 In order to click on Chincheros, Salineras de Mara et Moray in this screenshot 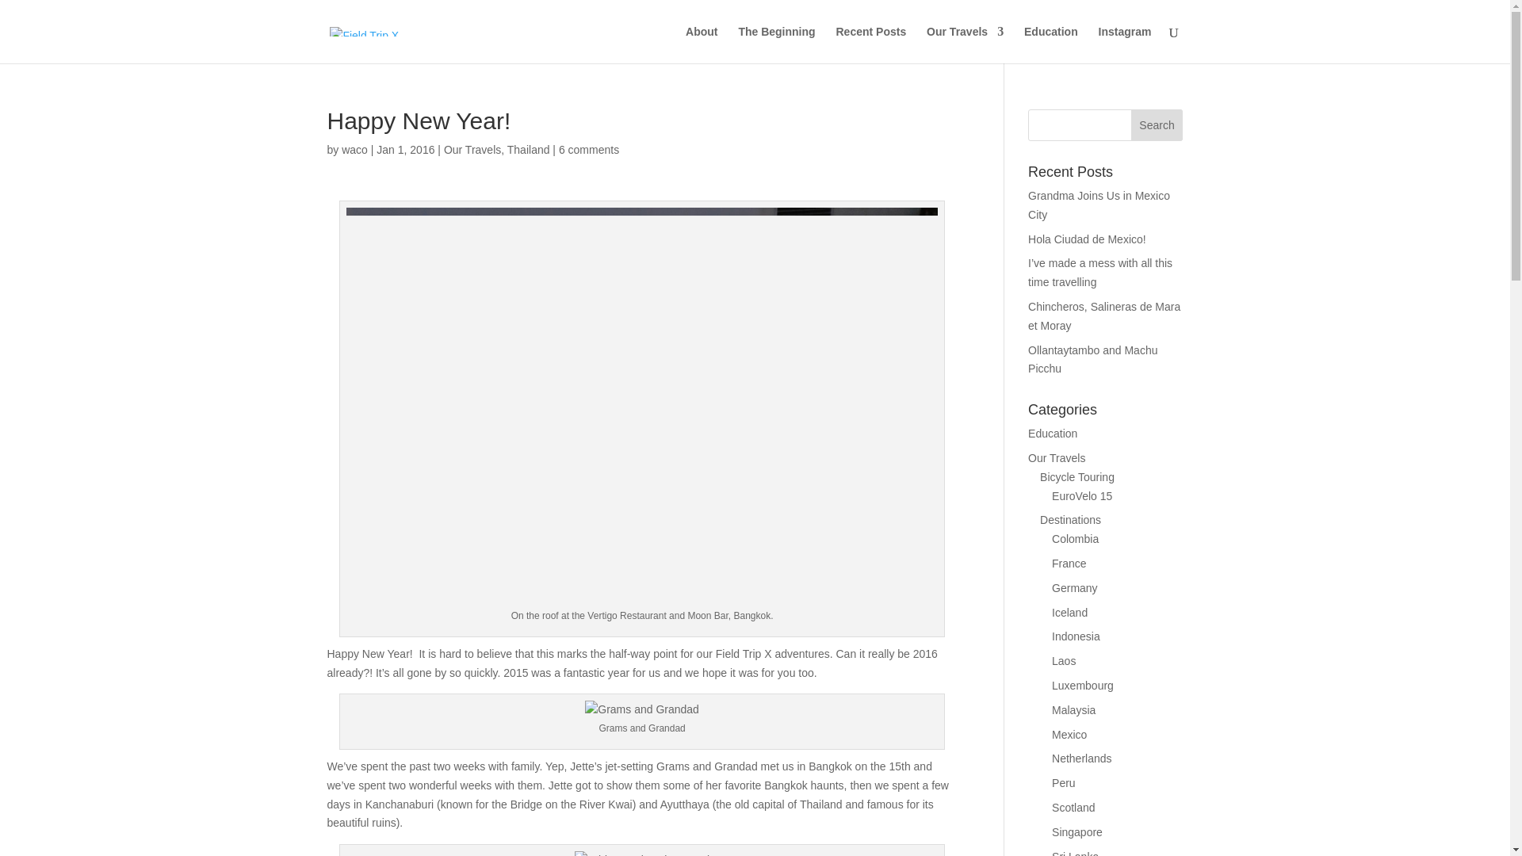, I will do `click(1104, 316)`.